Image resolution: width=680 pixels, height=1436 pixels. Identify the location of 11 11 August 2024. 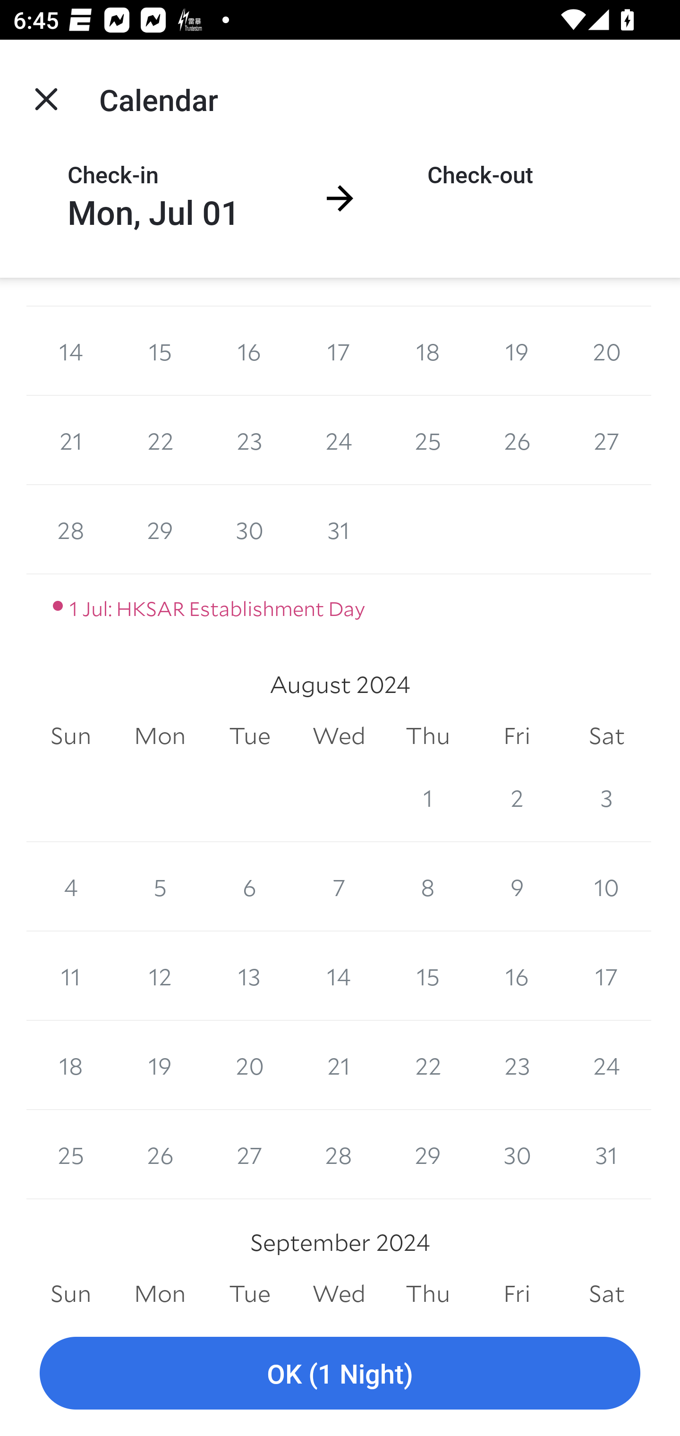
(71, 976).